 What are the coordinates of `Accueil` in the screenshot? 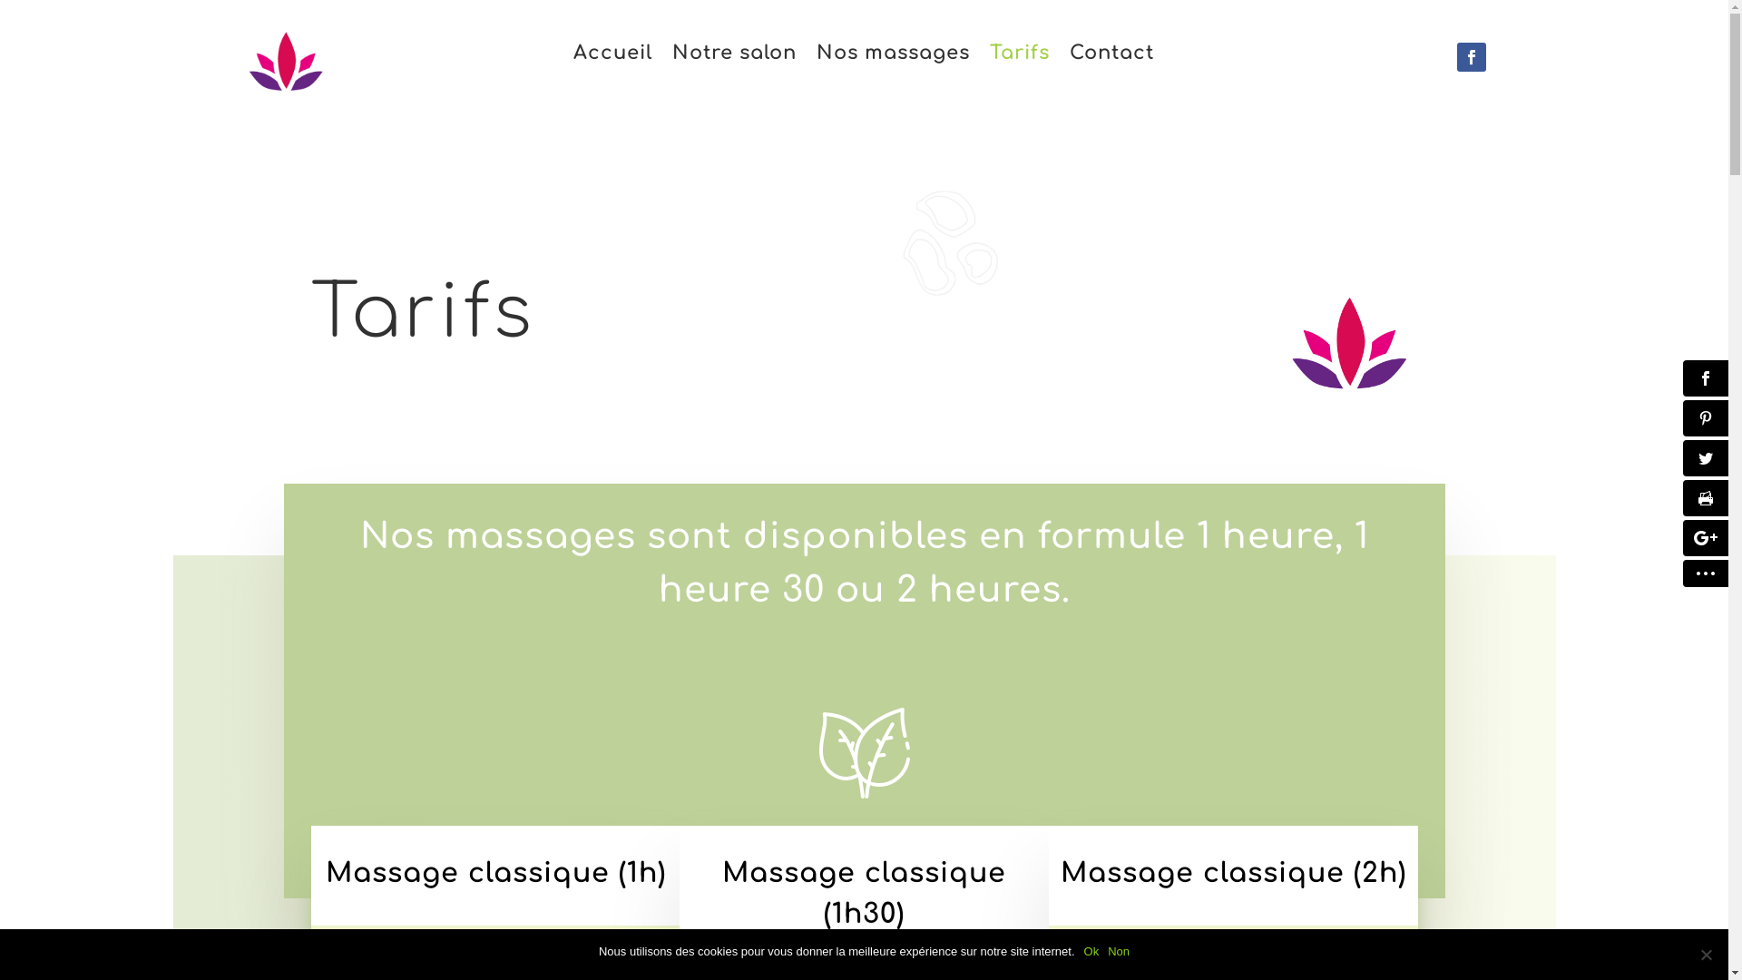 It's located at (613, 56).